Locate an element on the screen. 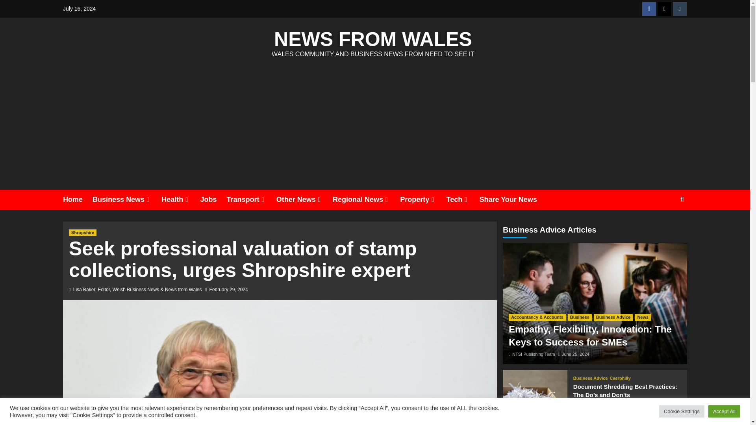 Image resolution: width=756 pixels, height=425 pixels. Jobs is located at coordinates (213, 200).